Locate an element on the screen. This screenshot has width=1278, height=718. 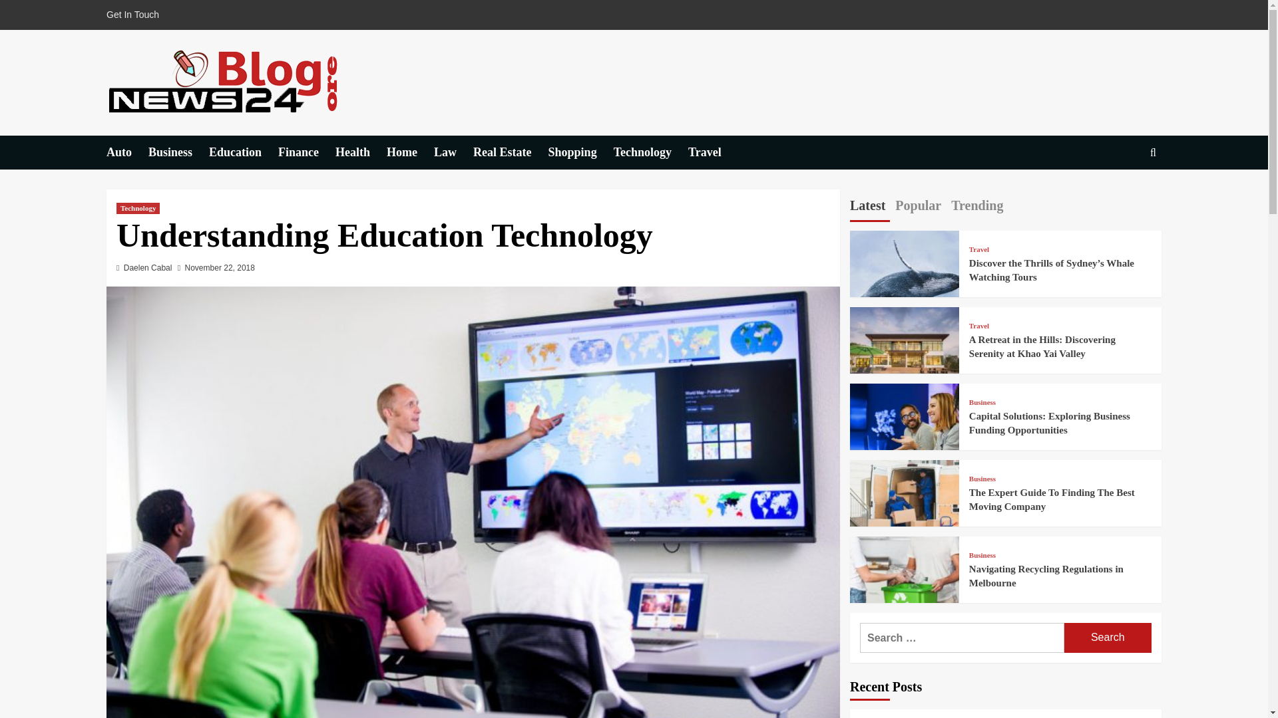
Get In Touch is located at coordinates (136, 15).